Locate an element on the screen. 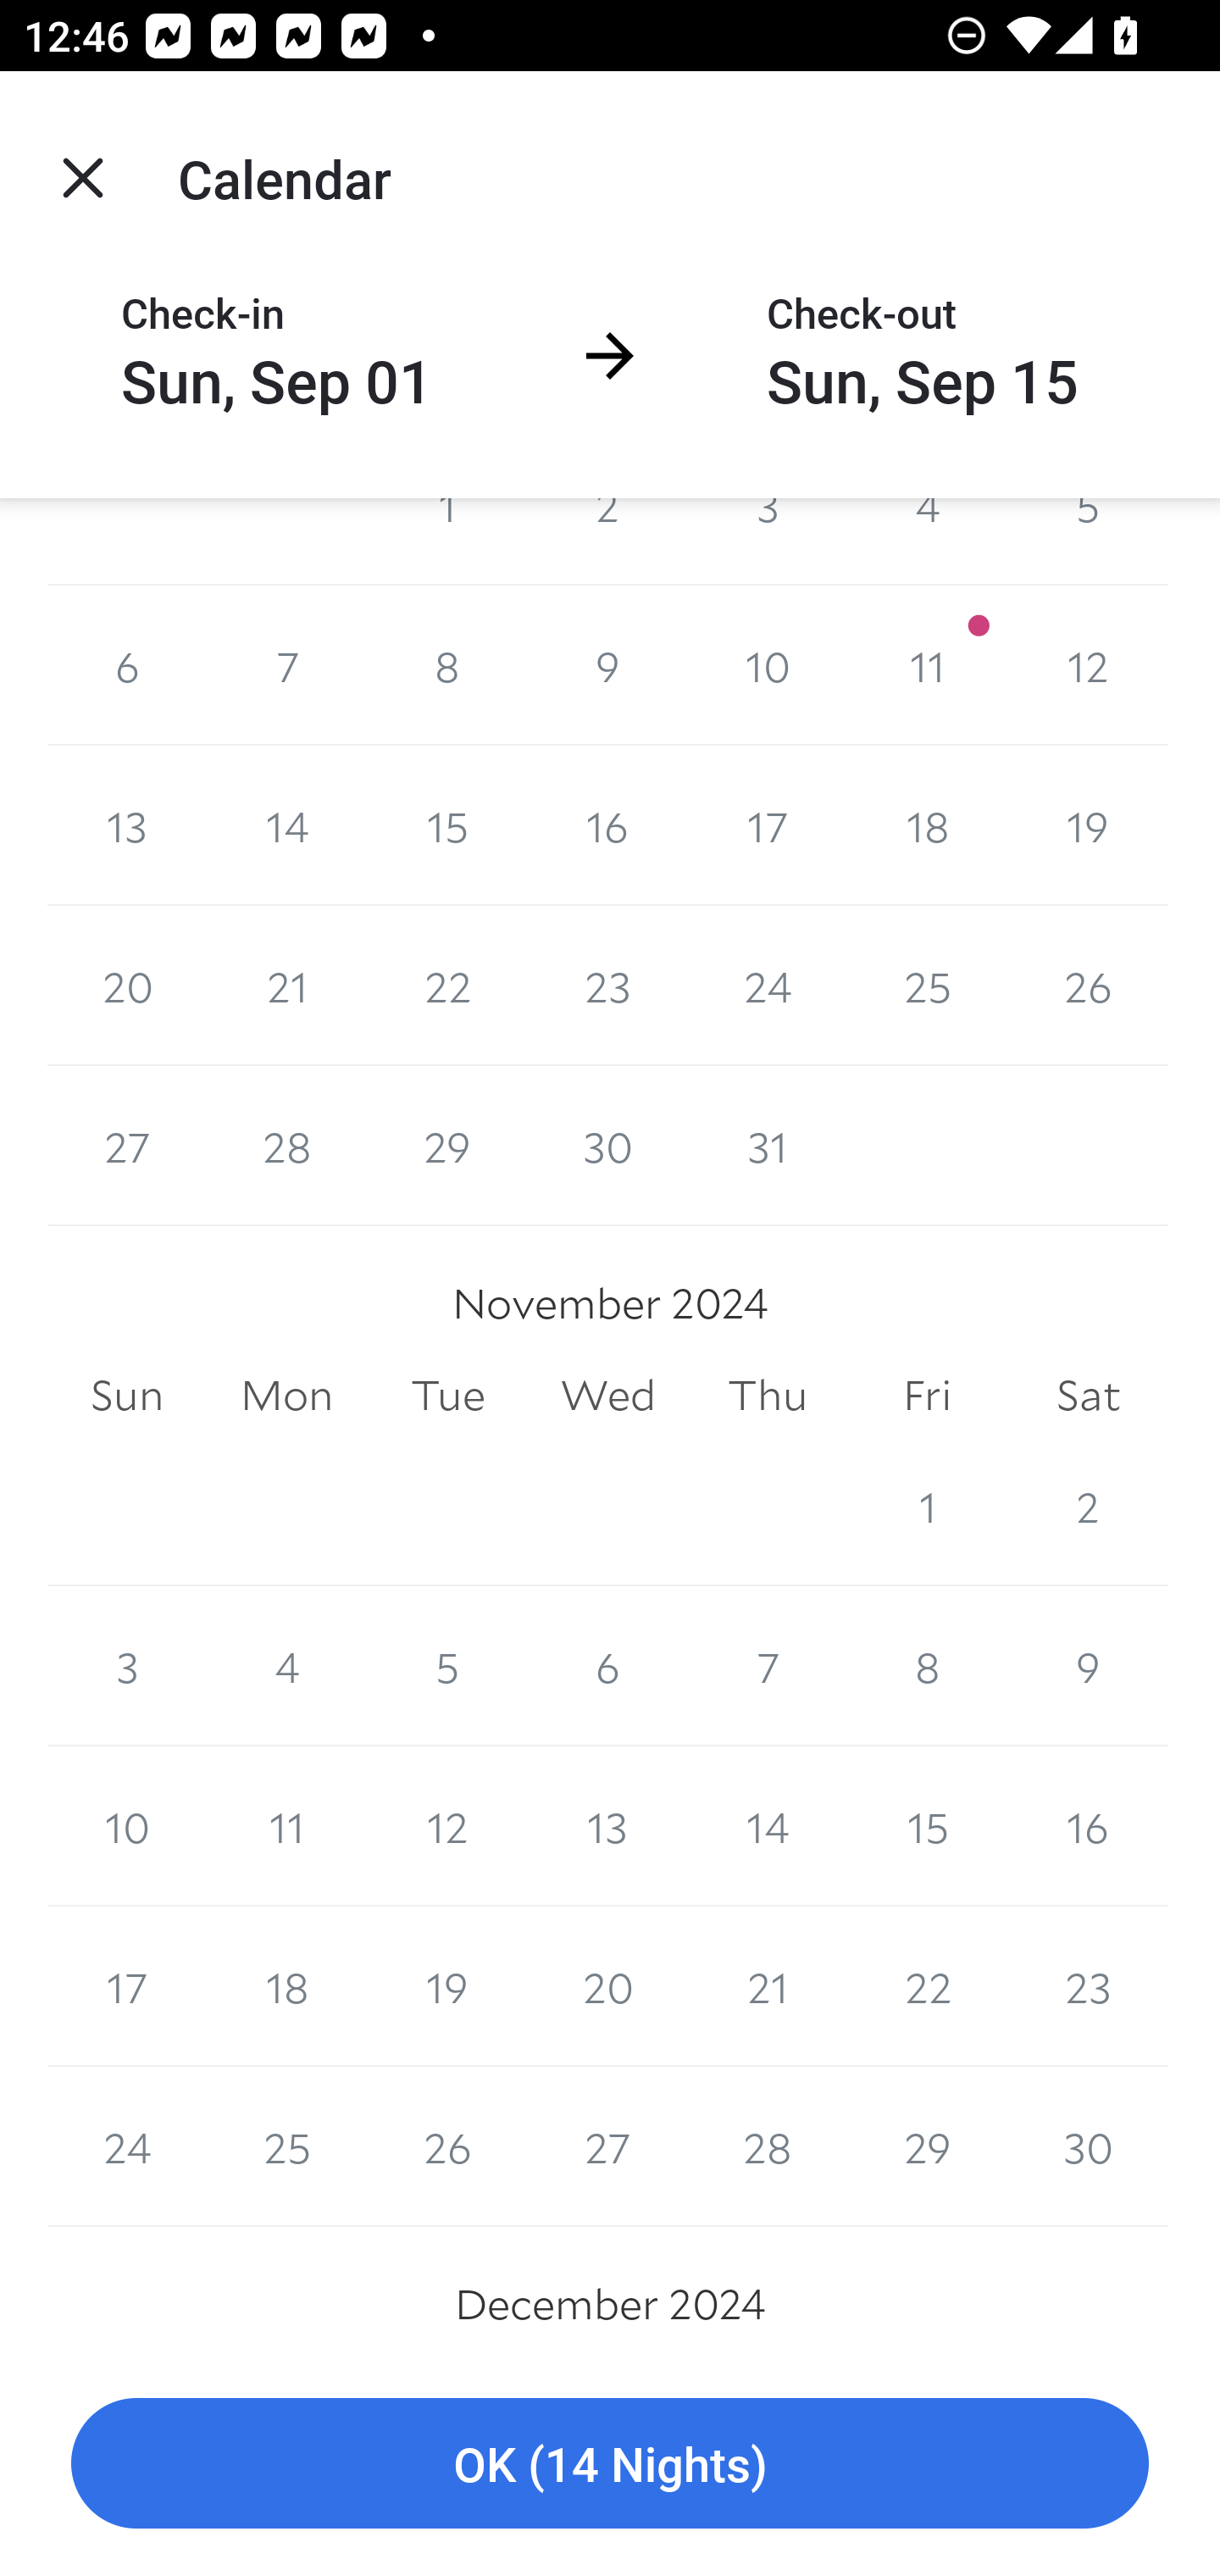  16 16 October 2024 is located at coordinates (608, 825).